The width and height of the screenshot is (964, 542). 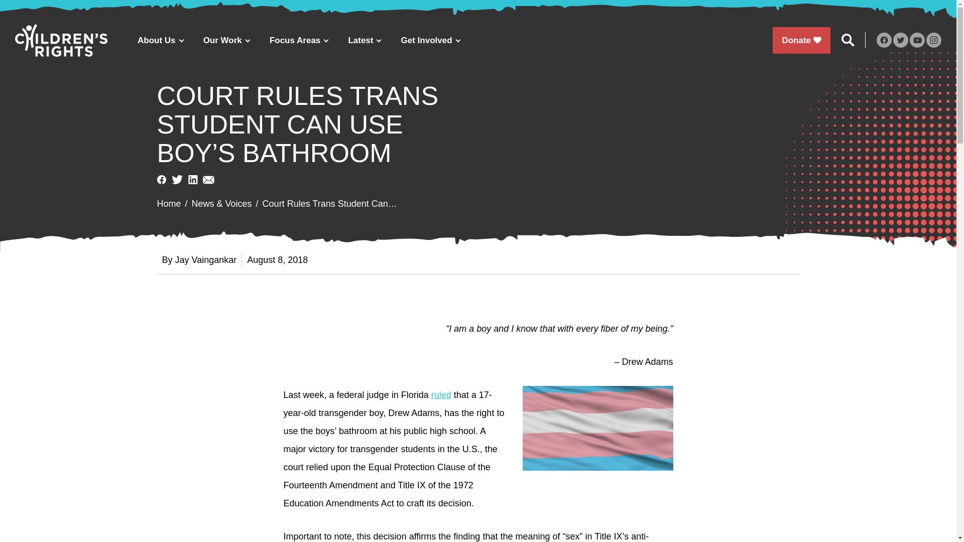 What do you see at coordinates (161, 180) in the screenshot?
I see `Share to Facebook` at bounding box center [161, 180].